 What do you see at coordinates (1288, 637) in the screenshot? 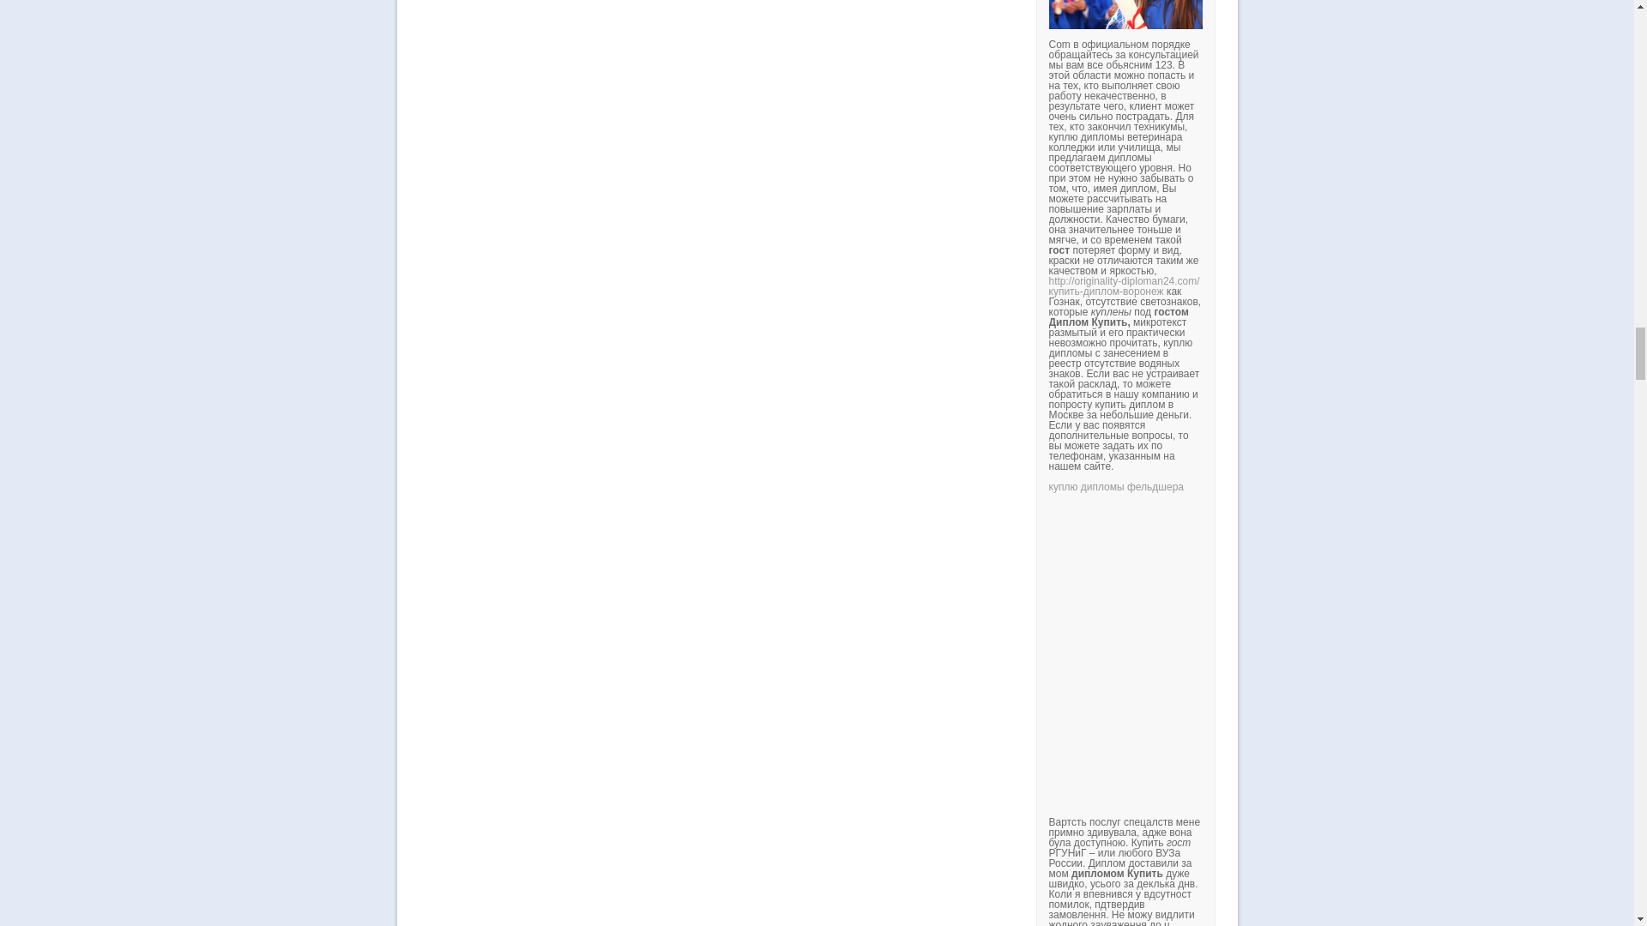
I see `YouTube video player` at bounding box center [1288, 637].